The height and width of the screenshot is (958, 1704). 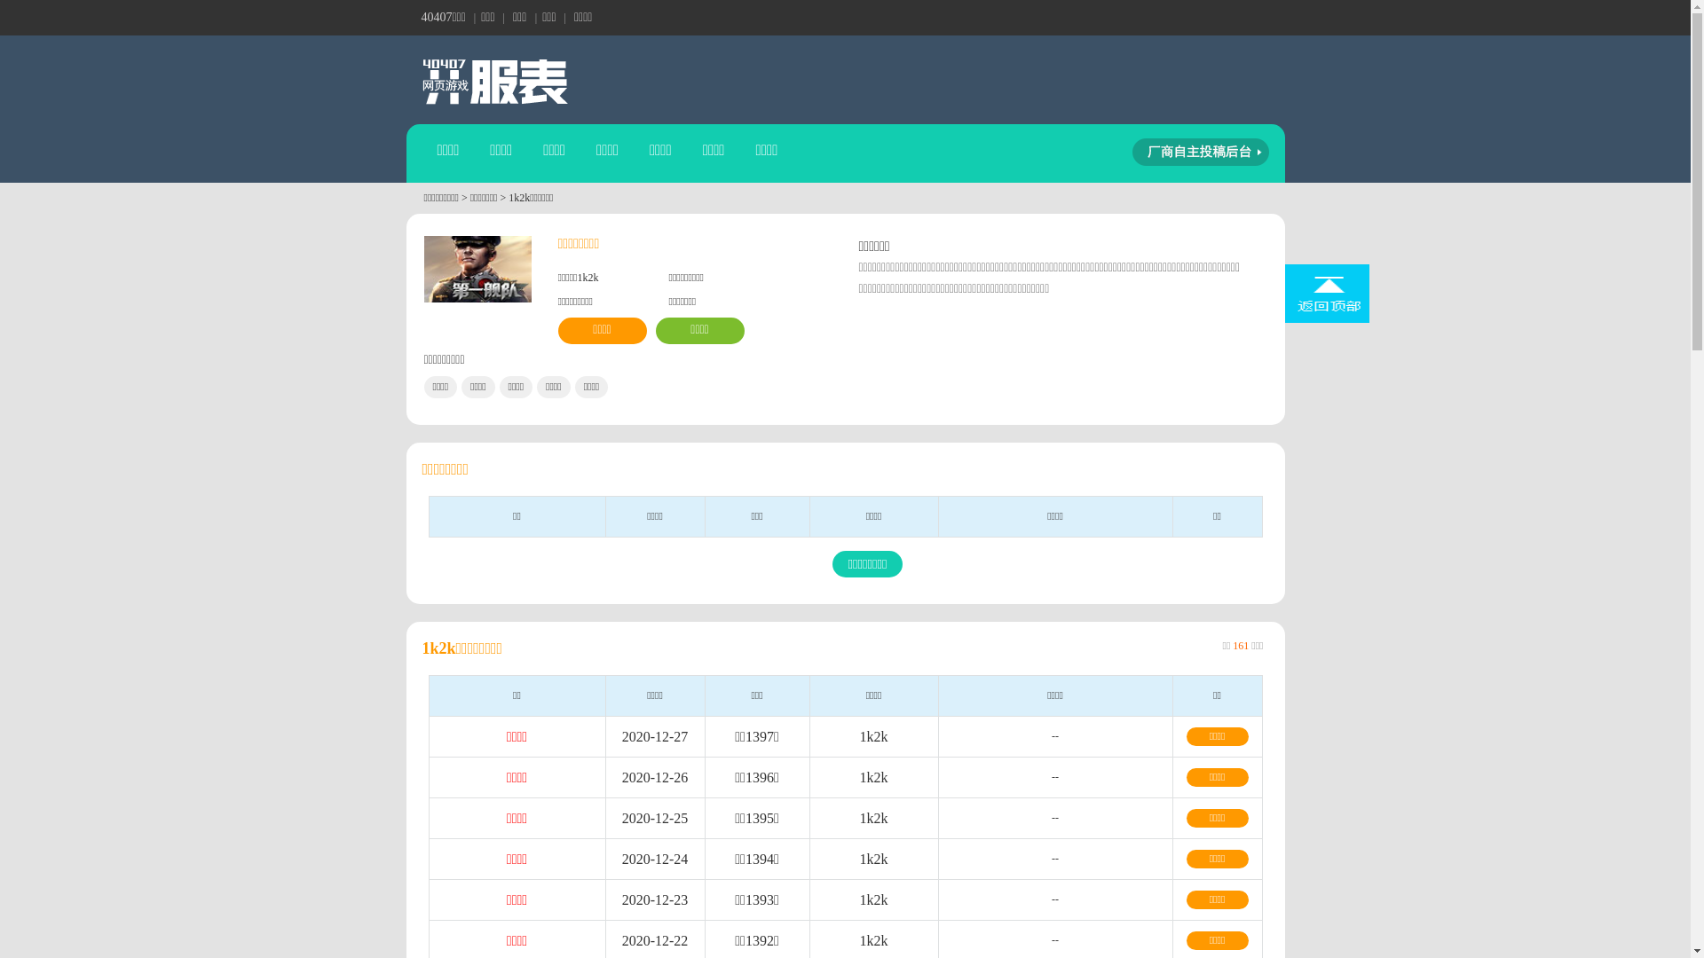 What do you see at coordinates (873, 940) in the screenshot?
I see `1k2k` at bounding box center [873, 940].